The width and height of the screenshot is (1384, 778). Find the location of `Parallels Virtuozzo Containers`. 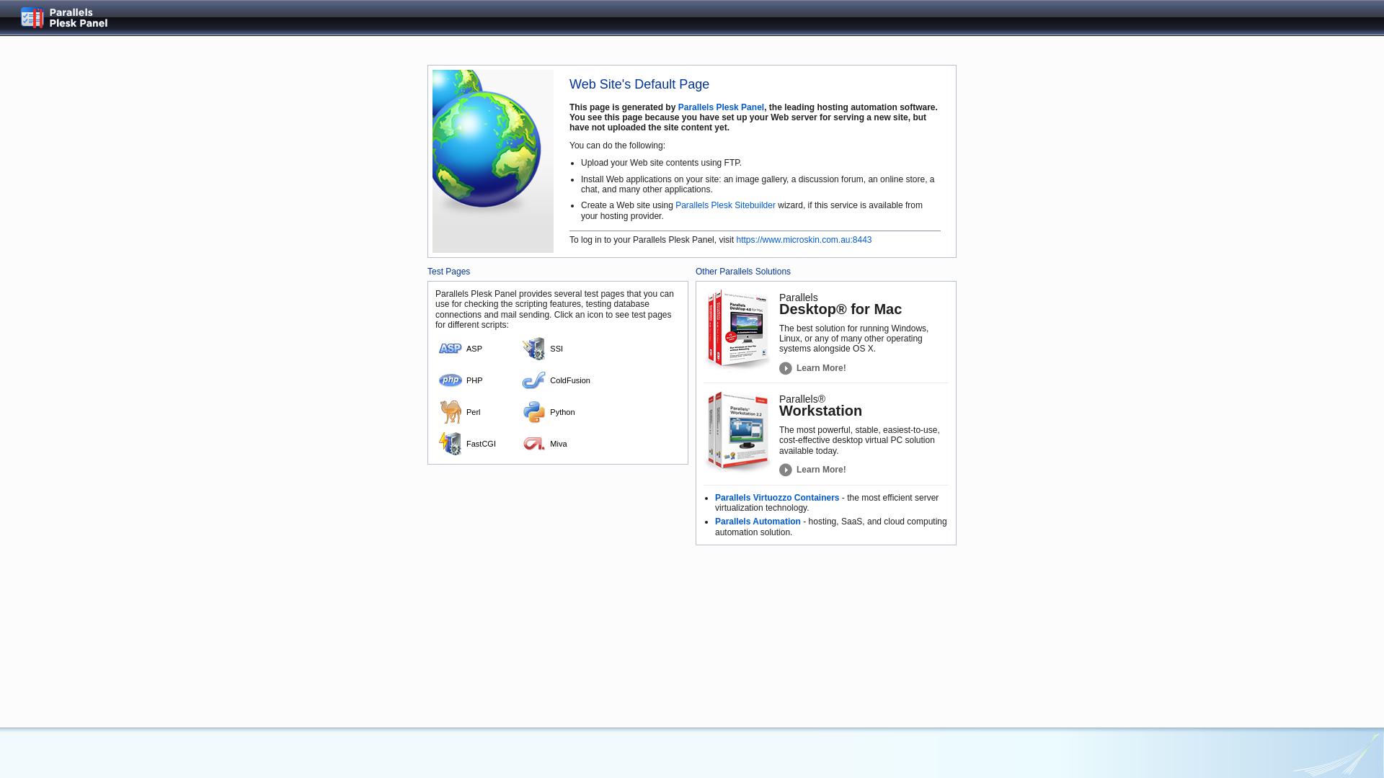

Parallels Virtuozzo Containers is located at coordinates (777, 498).